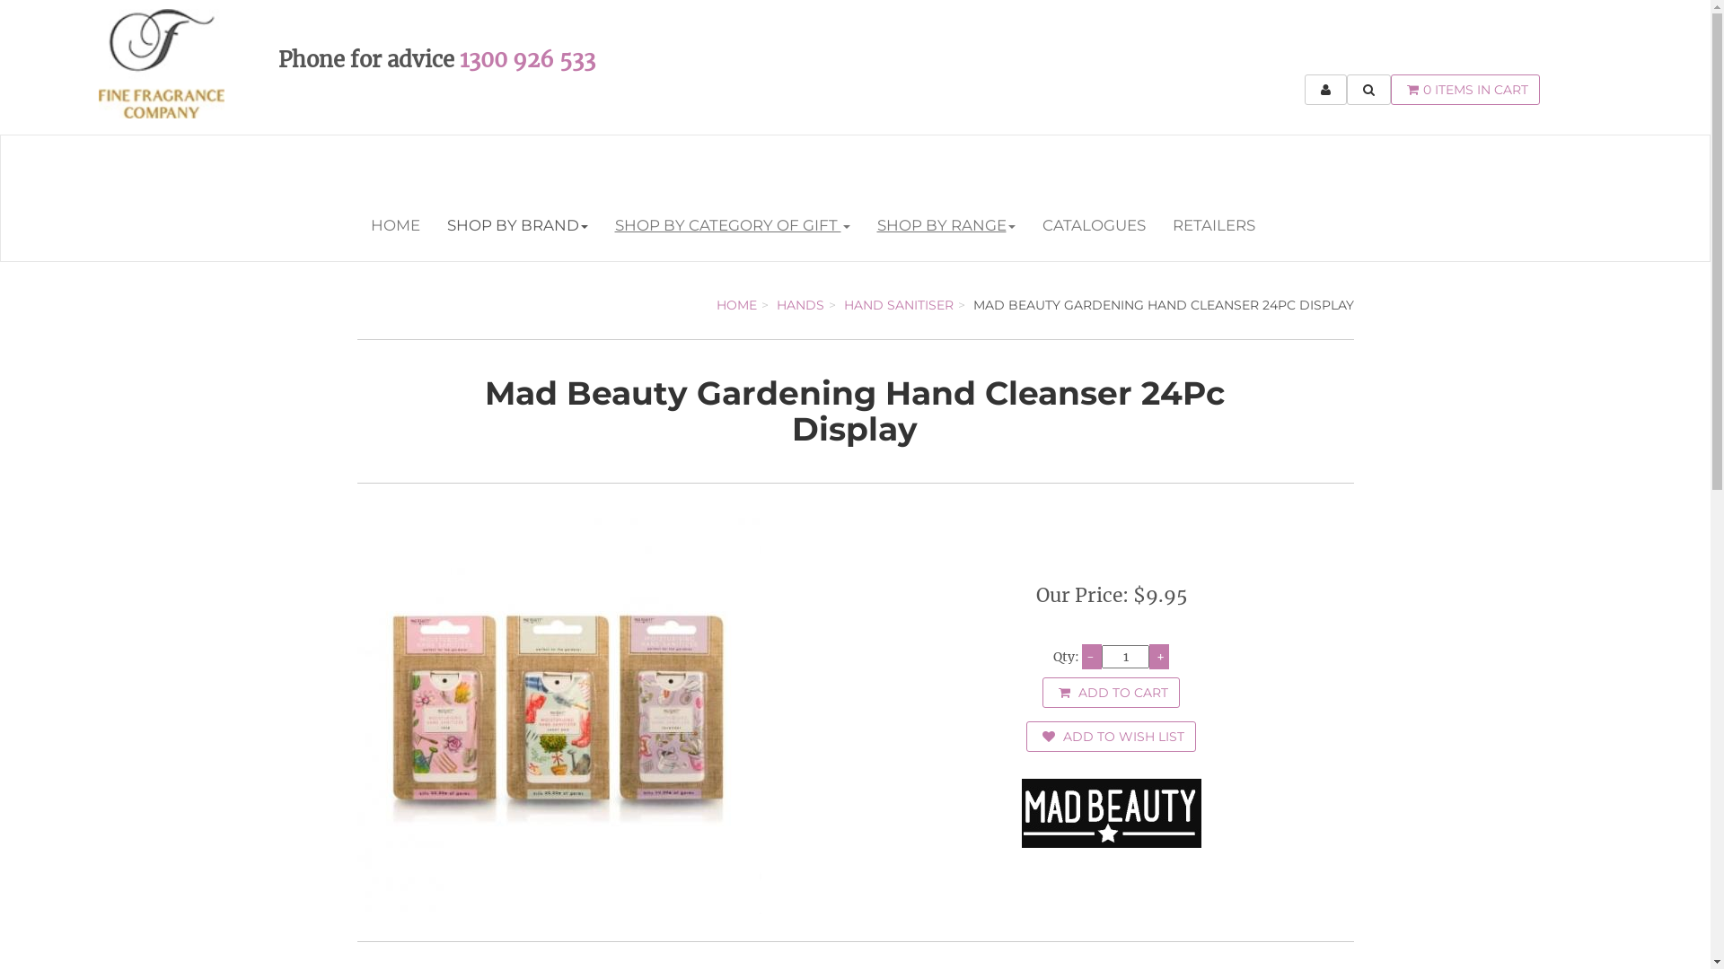  What do you see at coordinates (1092, 657) in the screenshot?
I see `-` at bounding box center [1092, 657].